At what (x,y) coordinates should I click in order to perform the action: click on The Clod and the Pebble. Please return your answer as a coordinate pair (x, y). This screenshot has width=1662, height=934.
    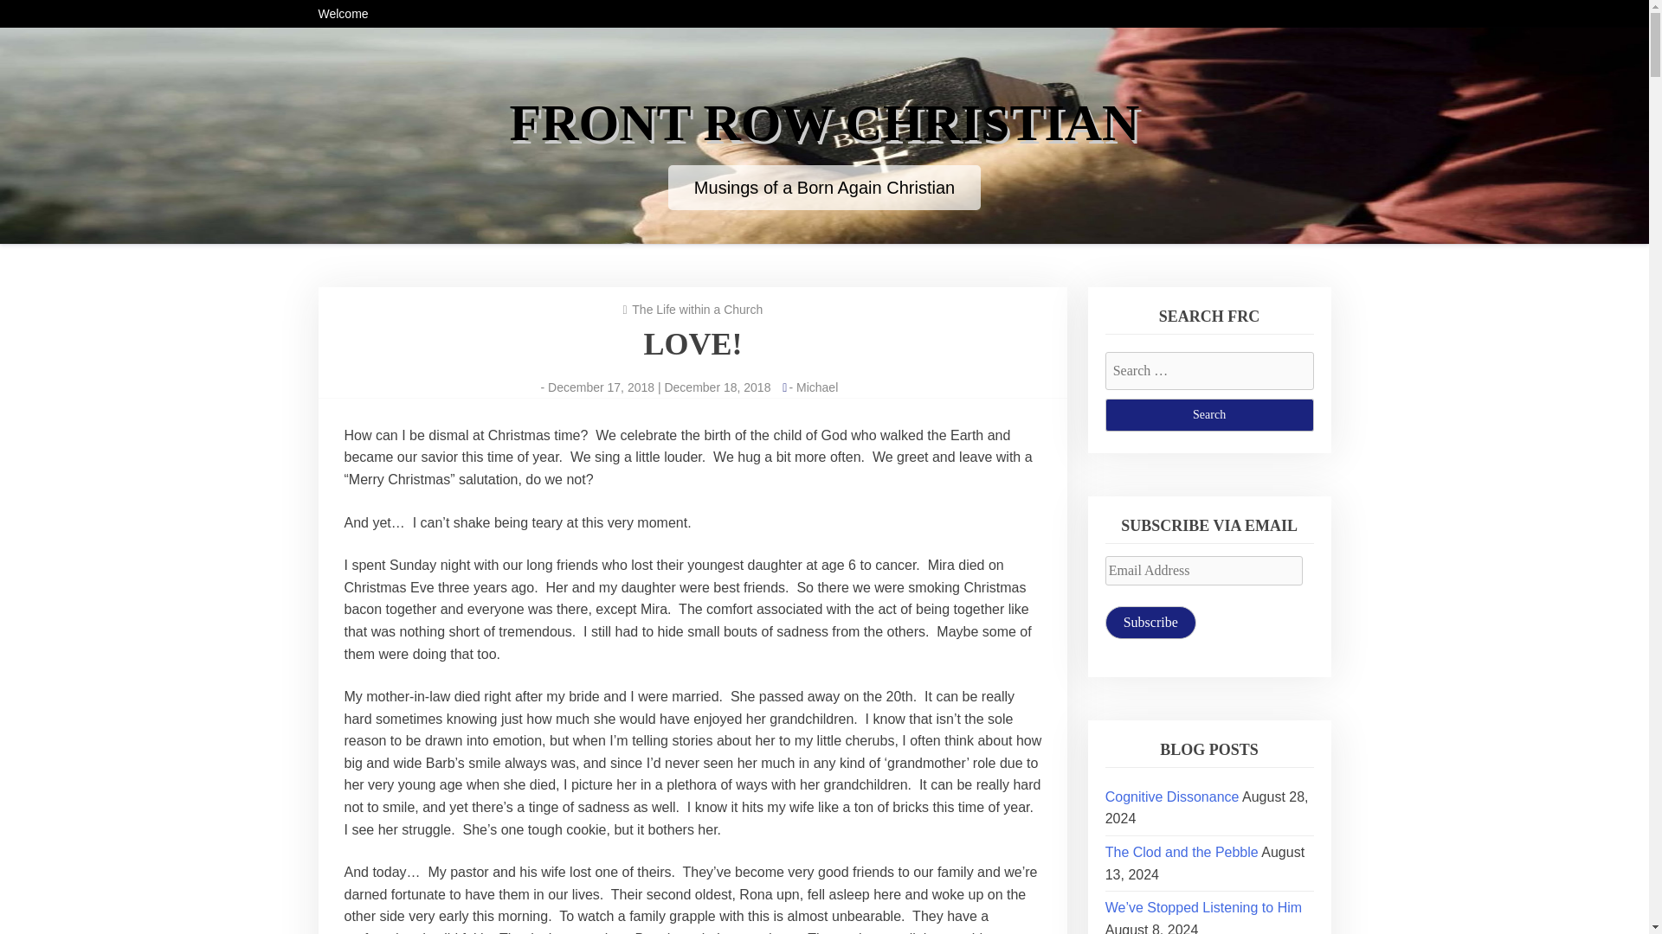
    Looking at the image, I should click on (1181, 852).